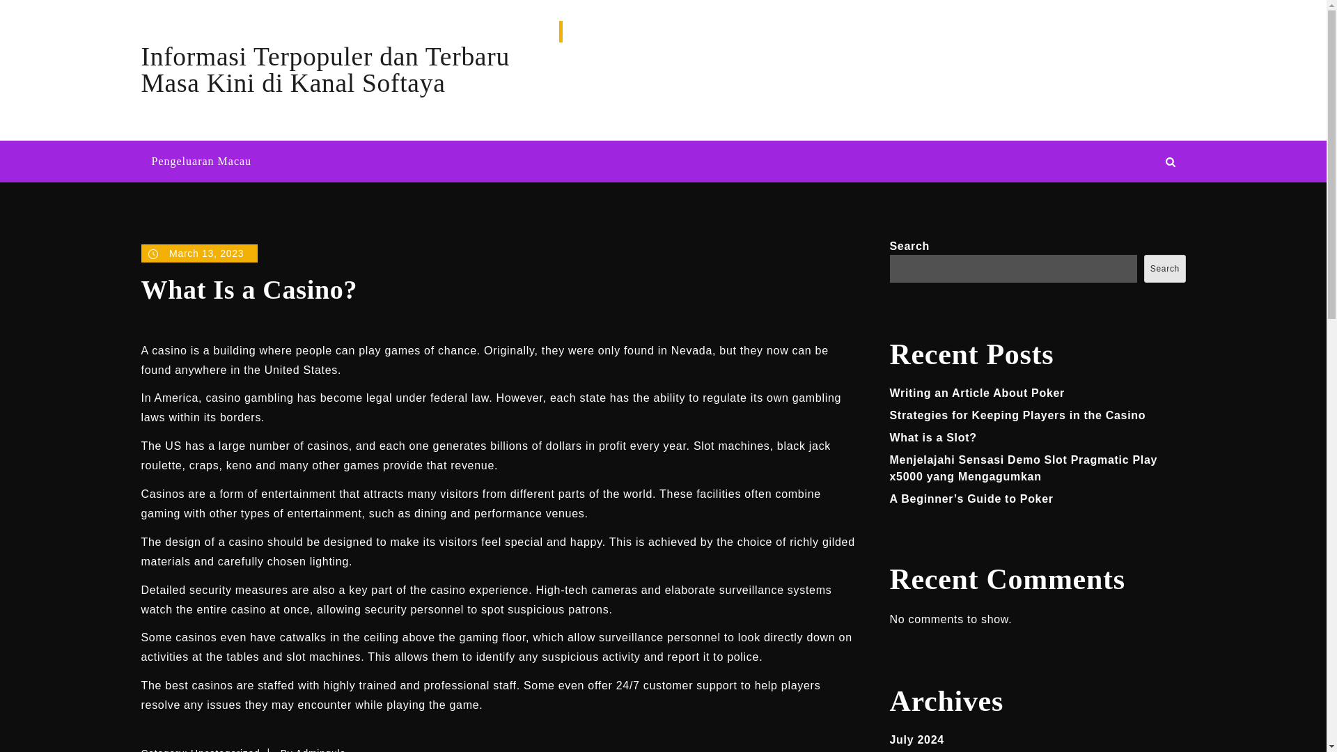 This screenshot has width=1337, height=752. I want to click on Strategies for Keeping Players in the Casino, so click(1018, 415).